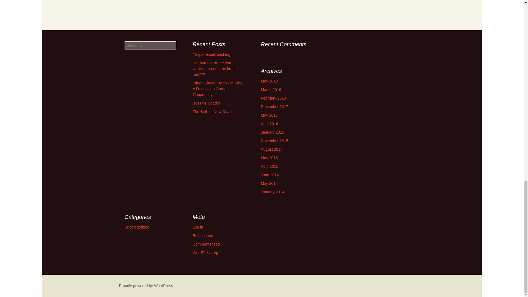 Image resolution: width=528 pixels, height=297 pixels. Describe the element at coordinates (272, 132) in the screenshot. I see `January 2016` at that location.